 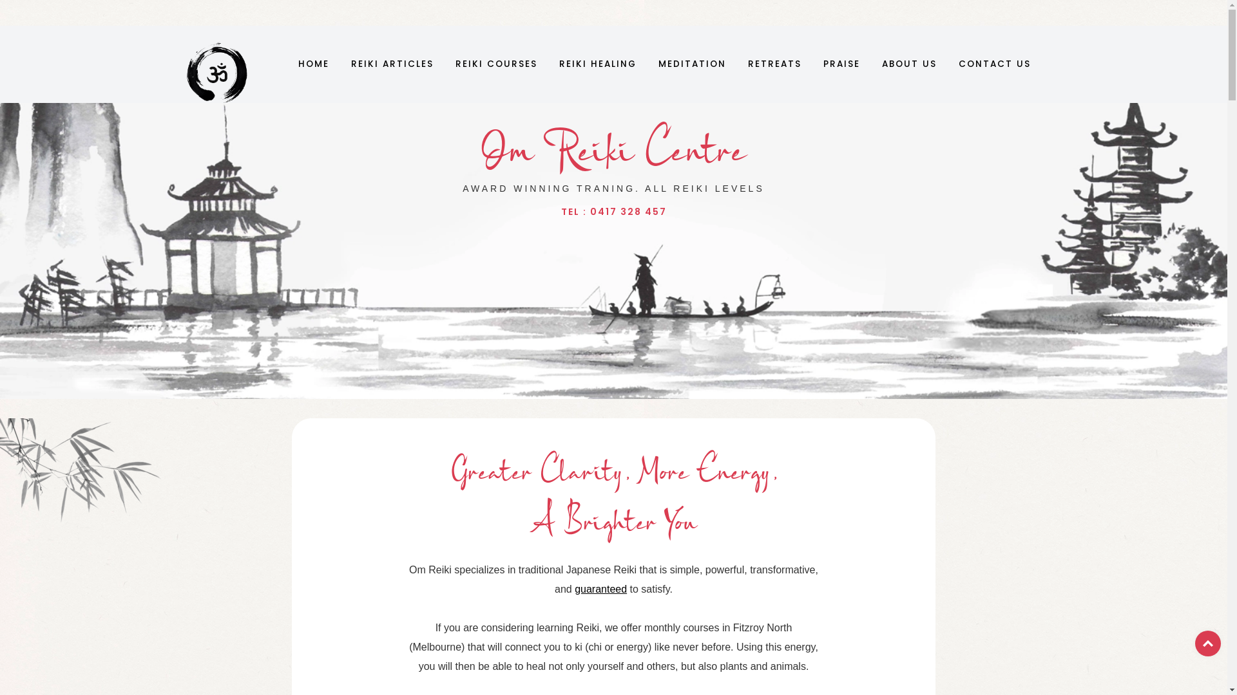 I want to click on guaranteed, so click(x=600, y=589).